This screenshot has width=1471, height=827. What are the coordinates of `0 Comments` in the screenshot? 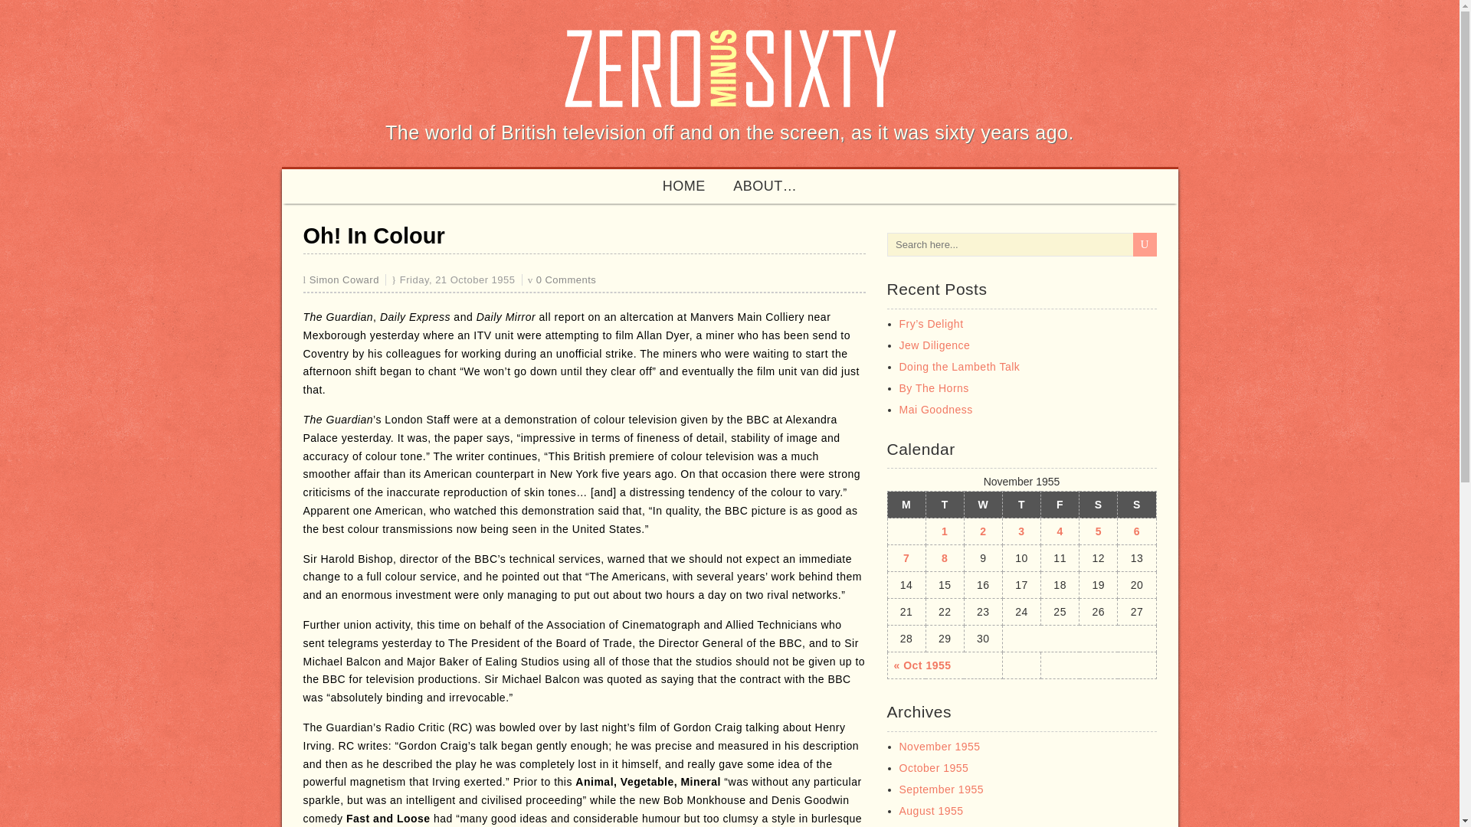 It's located at (567, 279).